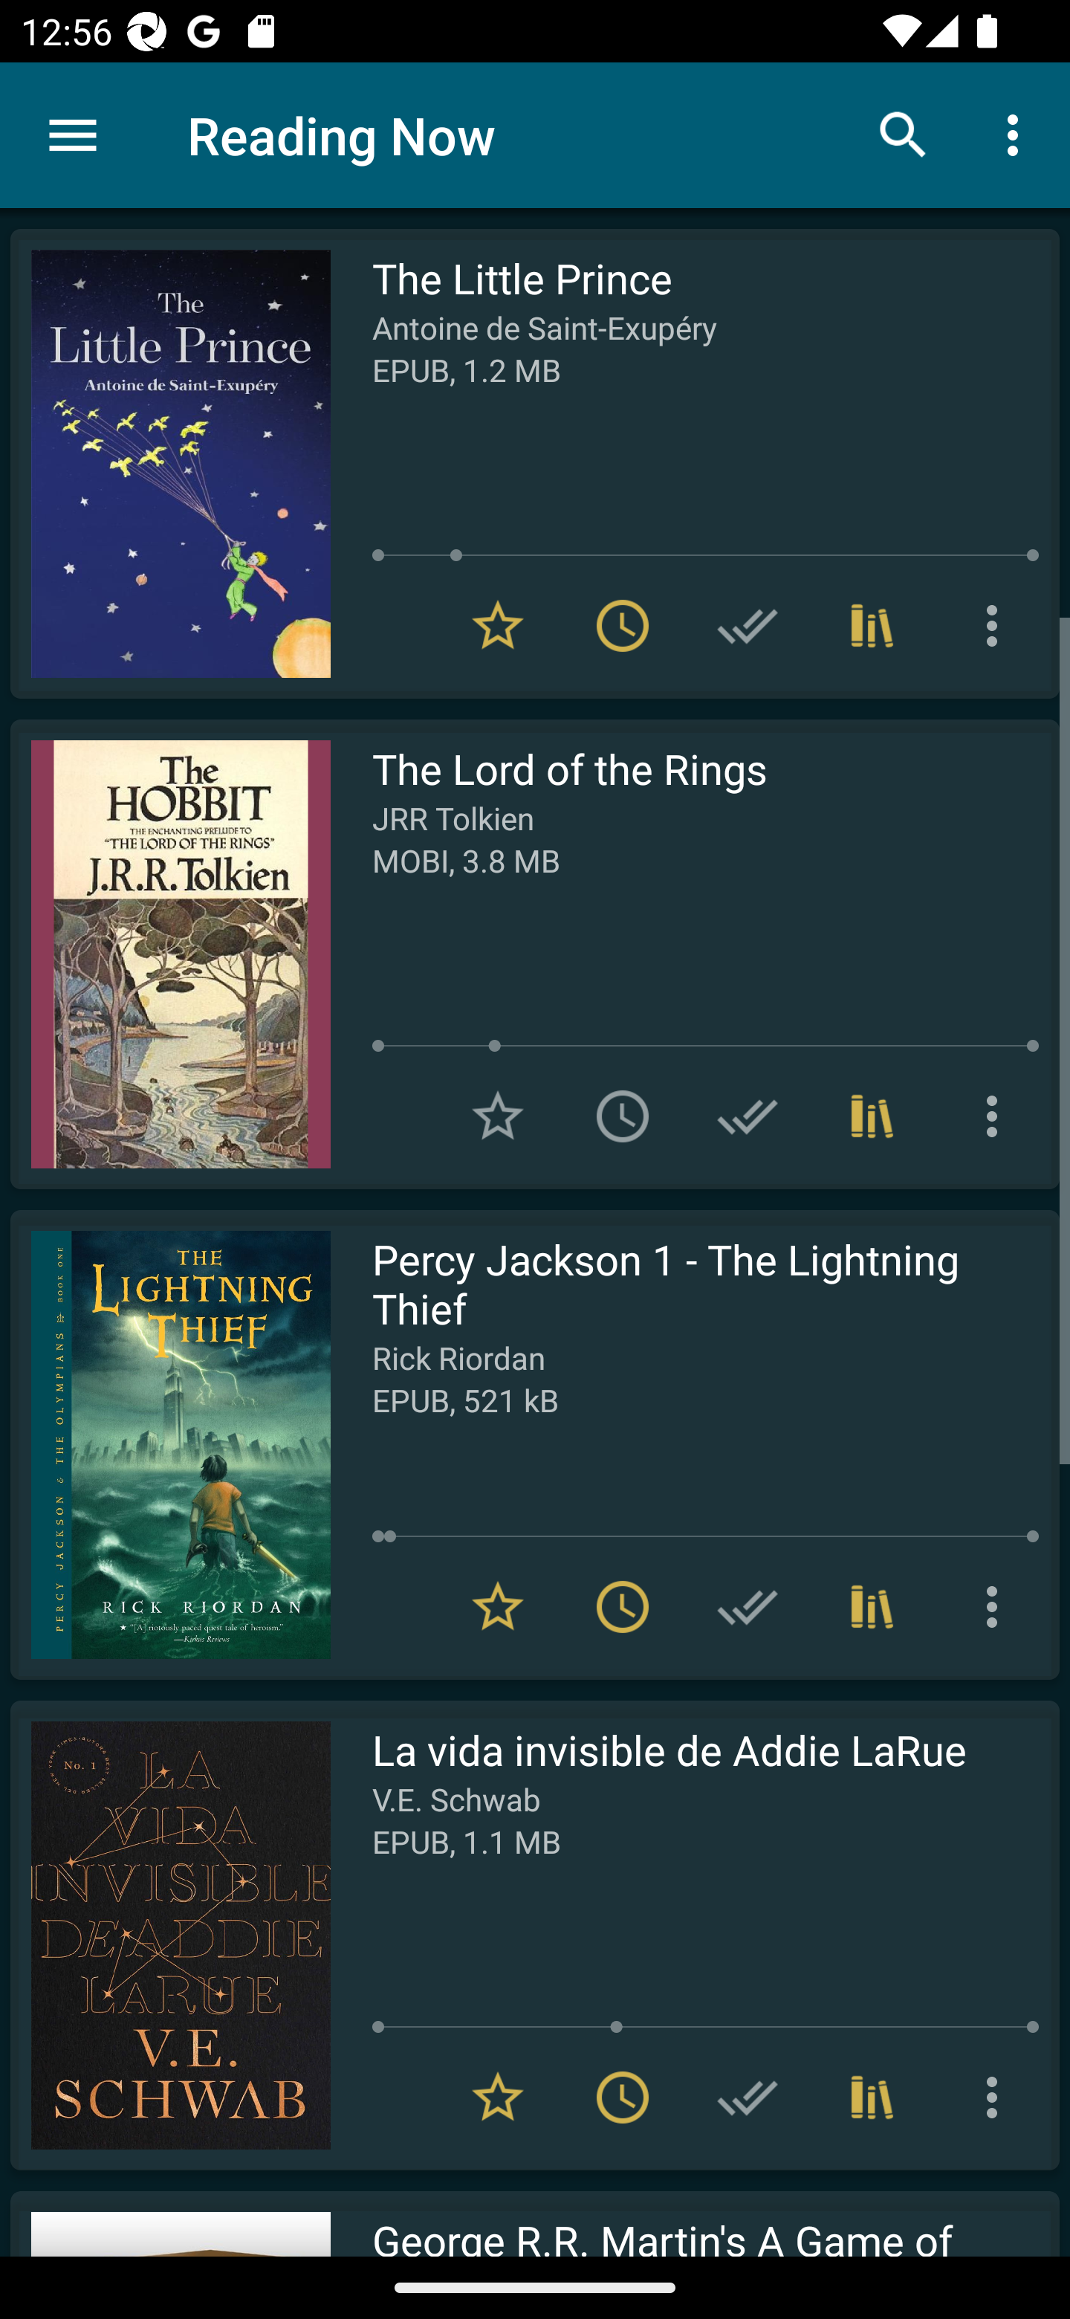 The height and width of the screenshot is (2319, 1070). What do you see at coordinates (872, 626) in the screenshot?
I see `Collections (1)` at bounding box center [872, 626].